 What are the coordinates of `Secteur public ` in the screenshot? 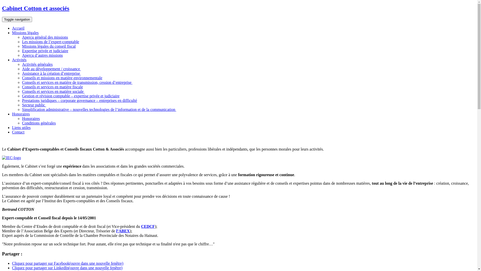 It's located at (34, 105).